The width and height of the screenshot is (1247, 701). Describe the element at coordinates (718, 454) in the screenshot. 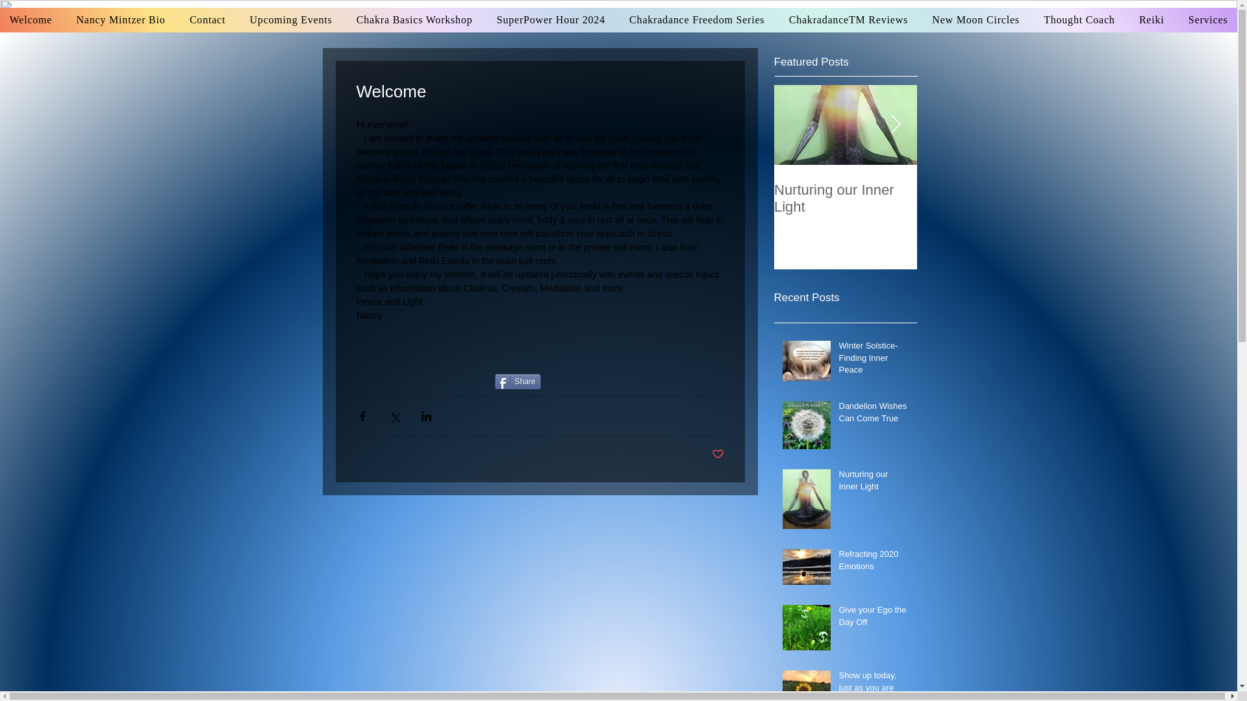

I see `Post not marked as liked` at that location.